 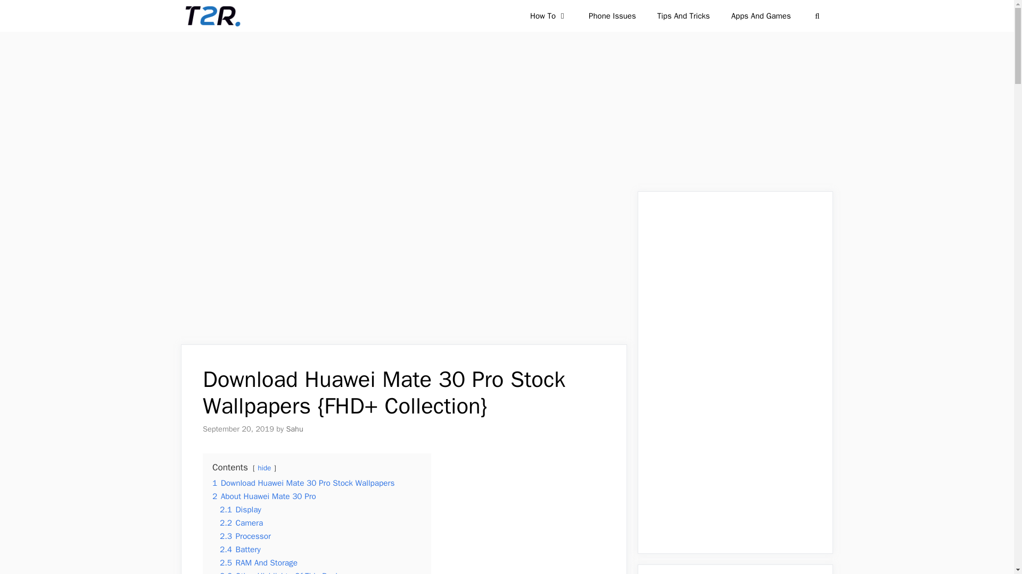 I want to click on 2.2 Camera, so click(x=241, y=523).